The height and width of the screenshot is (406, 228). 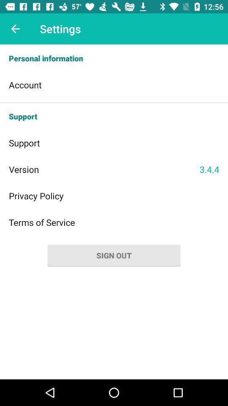 I want to click on turn off the icon above sign out item, so click(x=114, y=222).